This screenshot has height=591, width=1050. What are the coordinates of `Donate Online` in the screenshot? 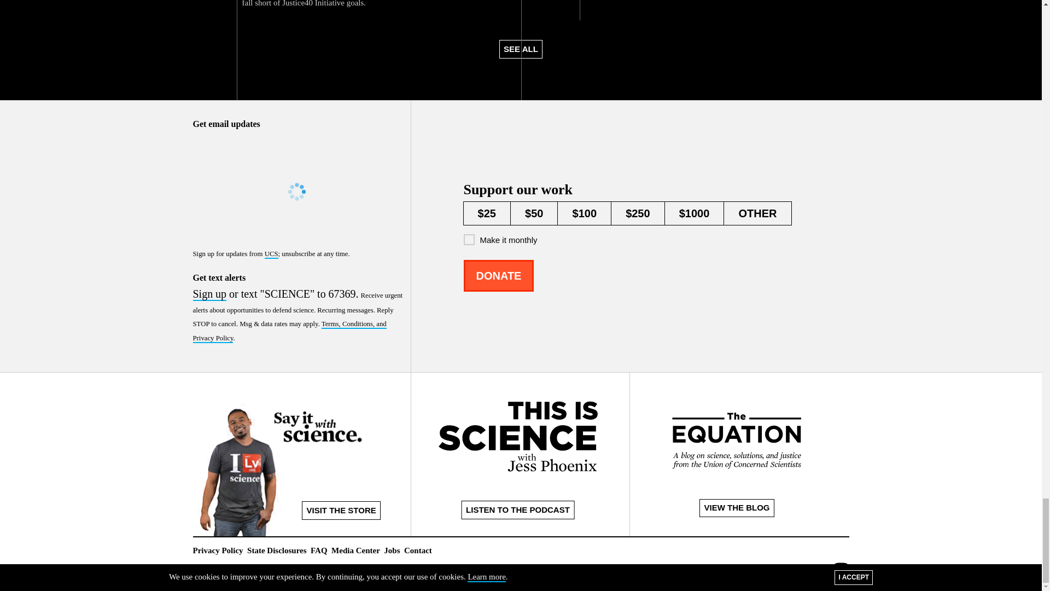 It's located at (499, 276).